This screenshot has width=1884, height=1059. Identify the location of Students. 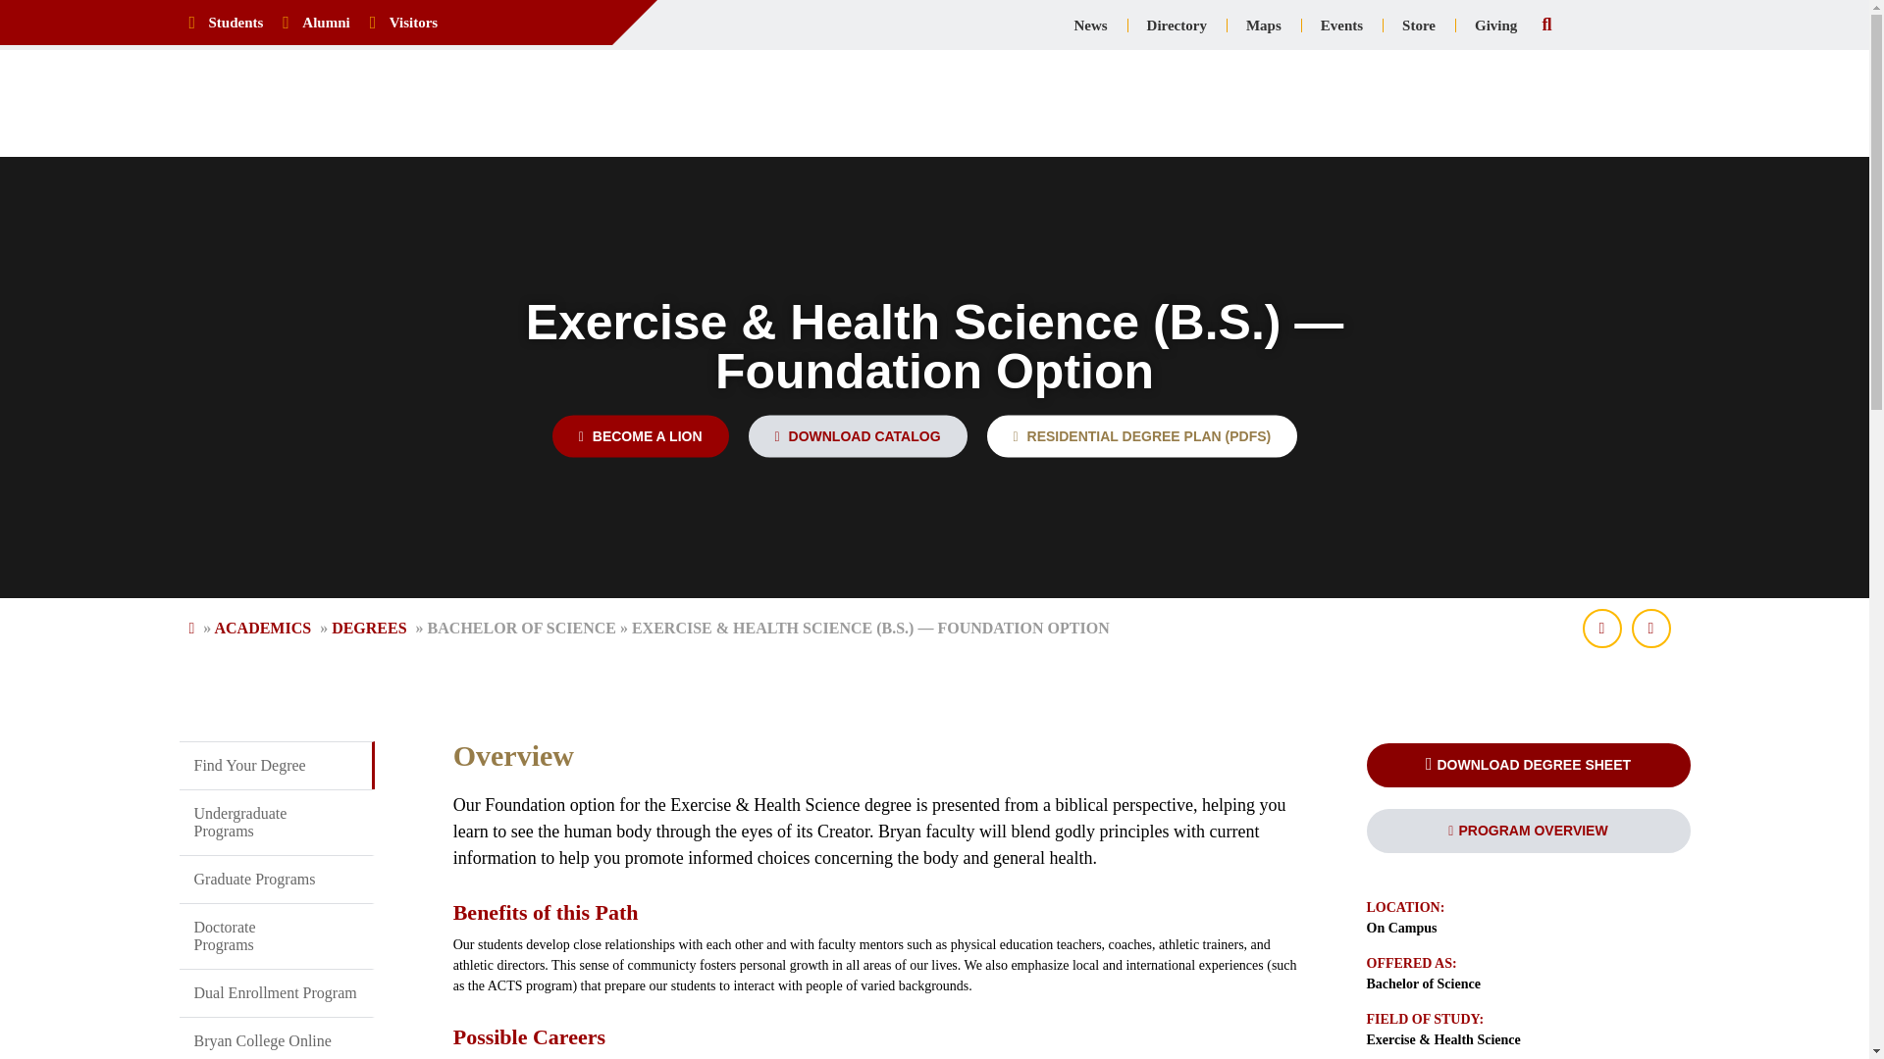
(235, 23).